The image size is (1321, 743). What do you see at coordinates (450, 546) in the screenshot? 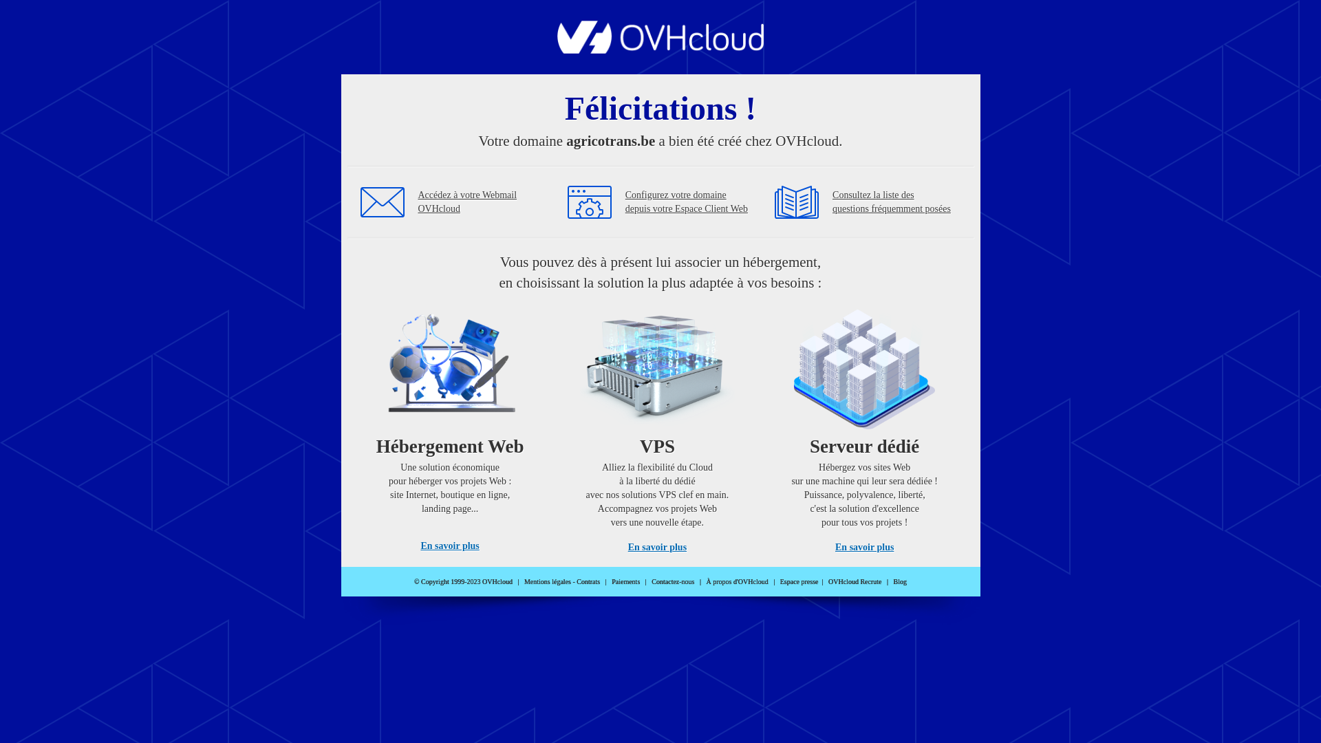
I see `En savoir plus` at bounding box center [450, 546].